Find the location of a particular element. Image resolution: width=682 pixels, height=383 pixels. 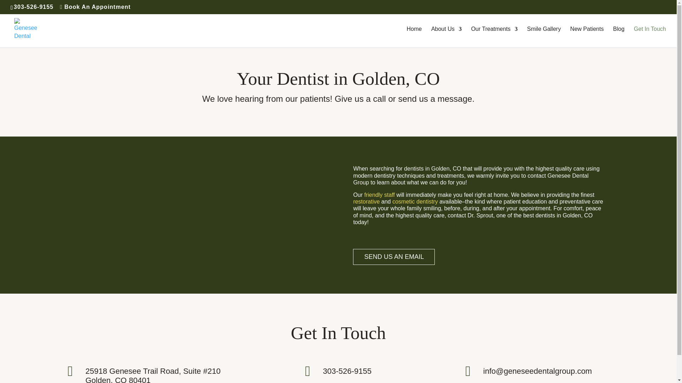

Smile Gallery is located at coordinates (544, 37).